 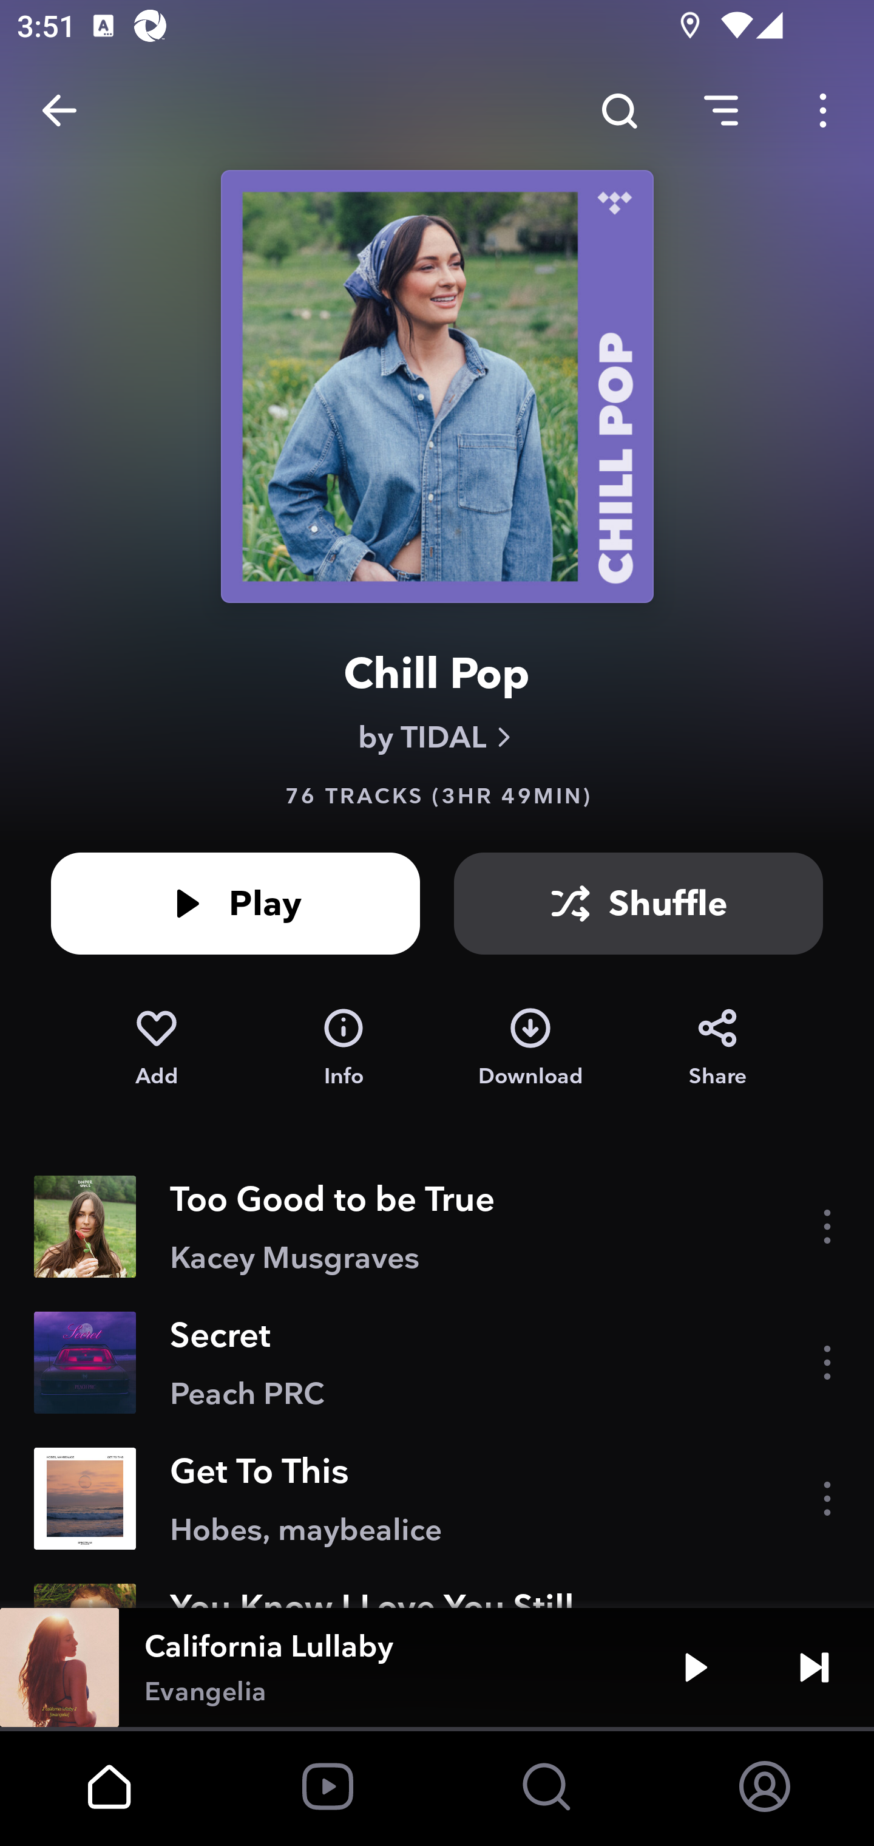 What do you see at coordinates (437, 737) in the screenshot?
I see `by TIDAL` at bounding box center [437, 737].